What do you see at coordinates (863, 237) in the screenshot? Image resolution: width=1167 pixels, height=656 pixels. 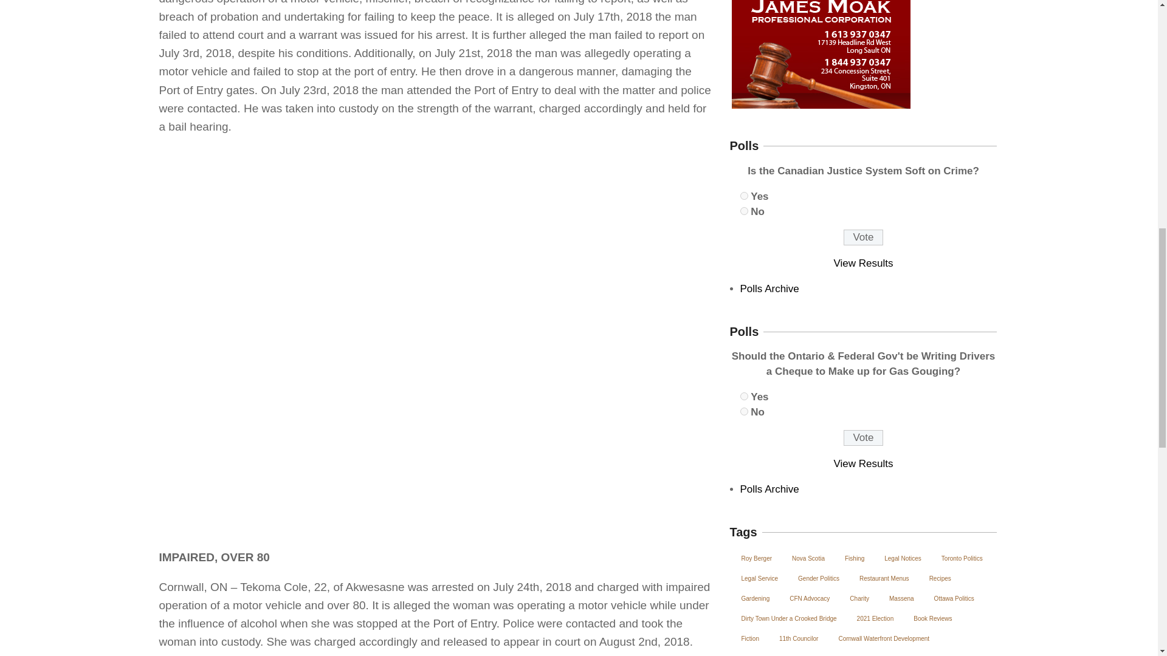 I see `   Vote   ` at bounding box center [863, 237].